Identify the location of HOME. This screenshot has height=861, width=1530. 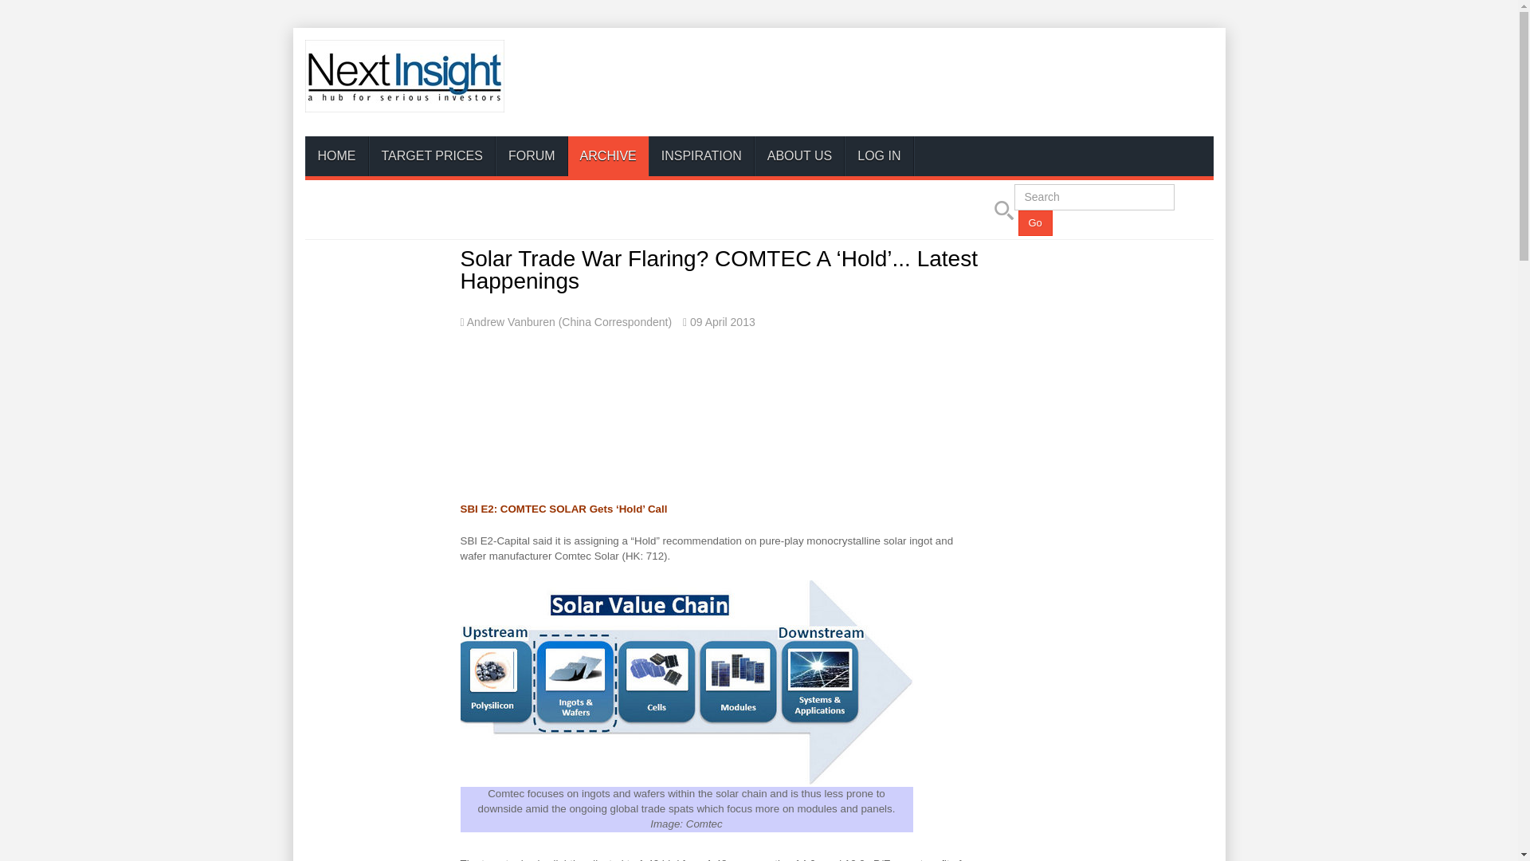
(336, 156).